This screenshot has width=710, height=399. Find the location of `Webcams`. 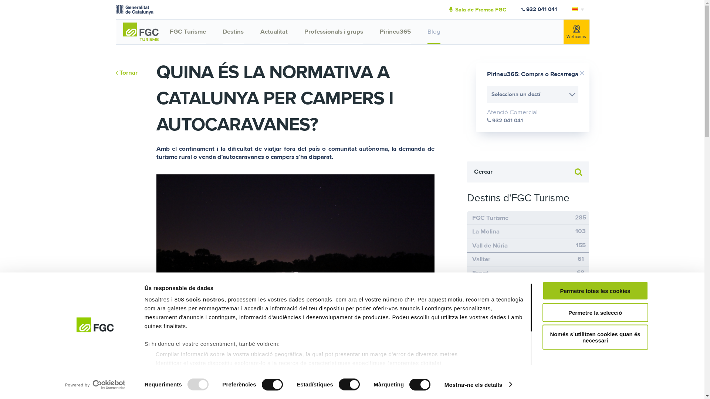

Webcams is located at coordinates (577, 32).